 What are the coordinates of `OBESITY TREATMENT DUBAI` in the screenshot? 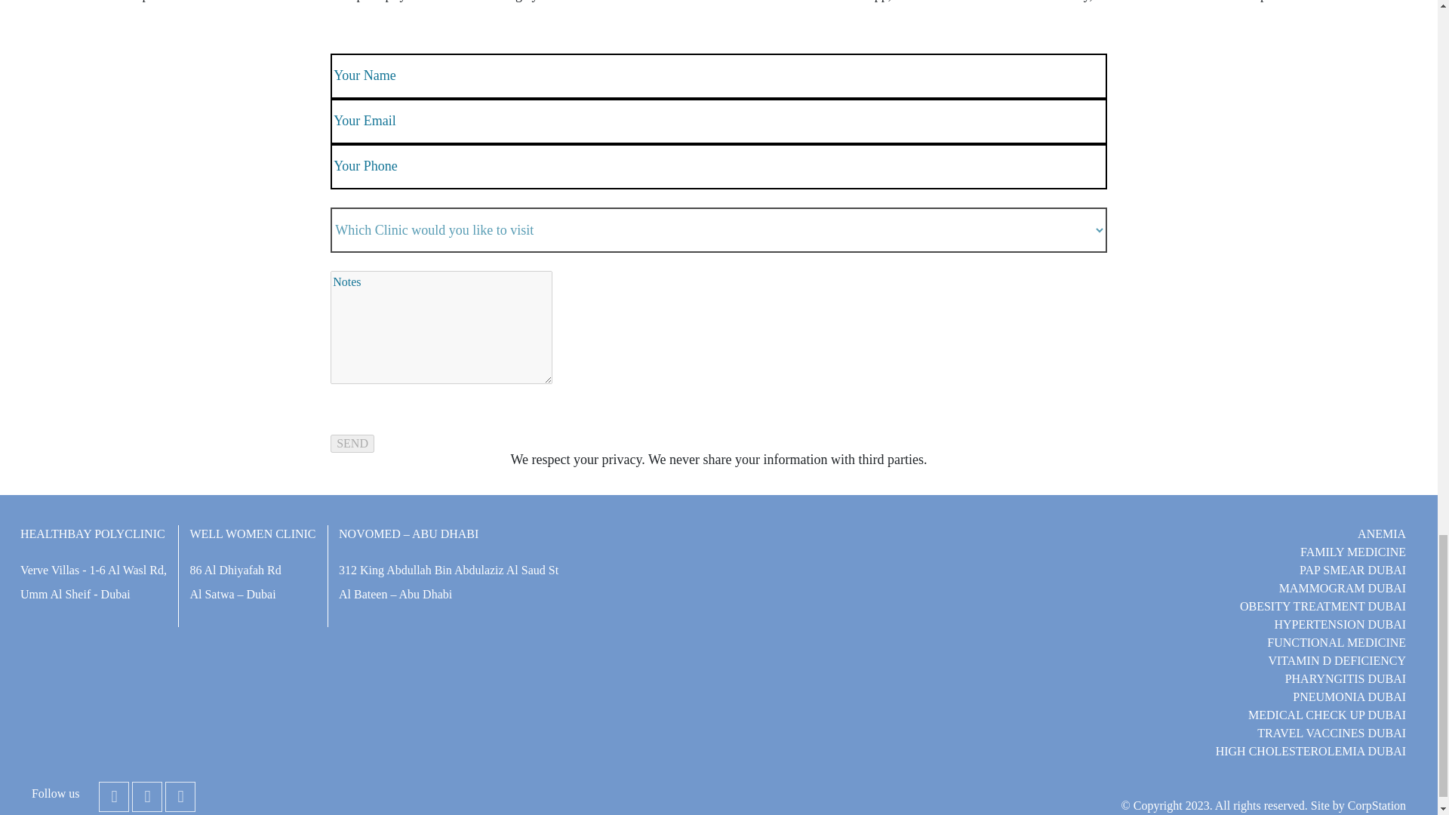 It's located at (1322, 606).